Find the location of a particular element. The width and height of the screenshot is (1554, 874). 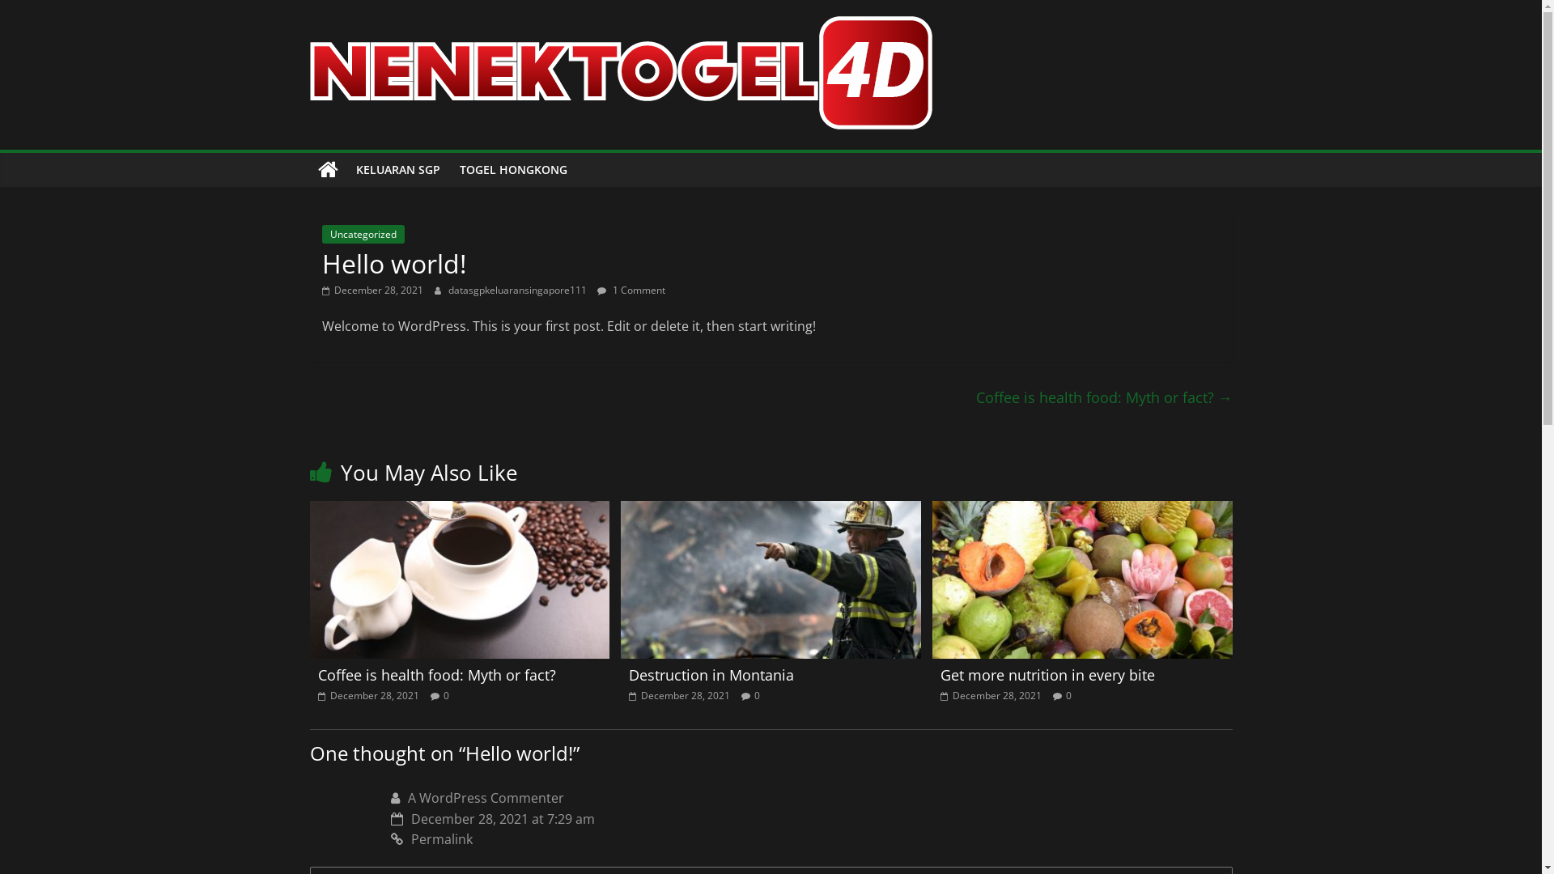

KELUARAN SGP is located at coordinates (398, 170).